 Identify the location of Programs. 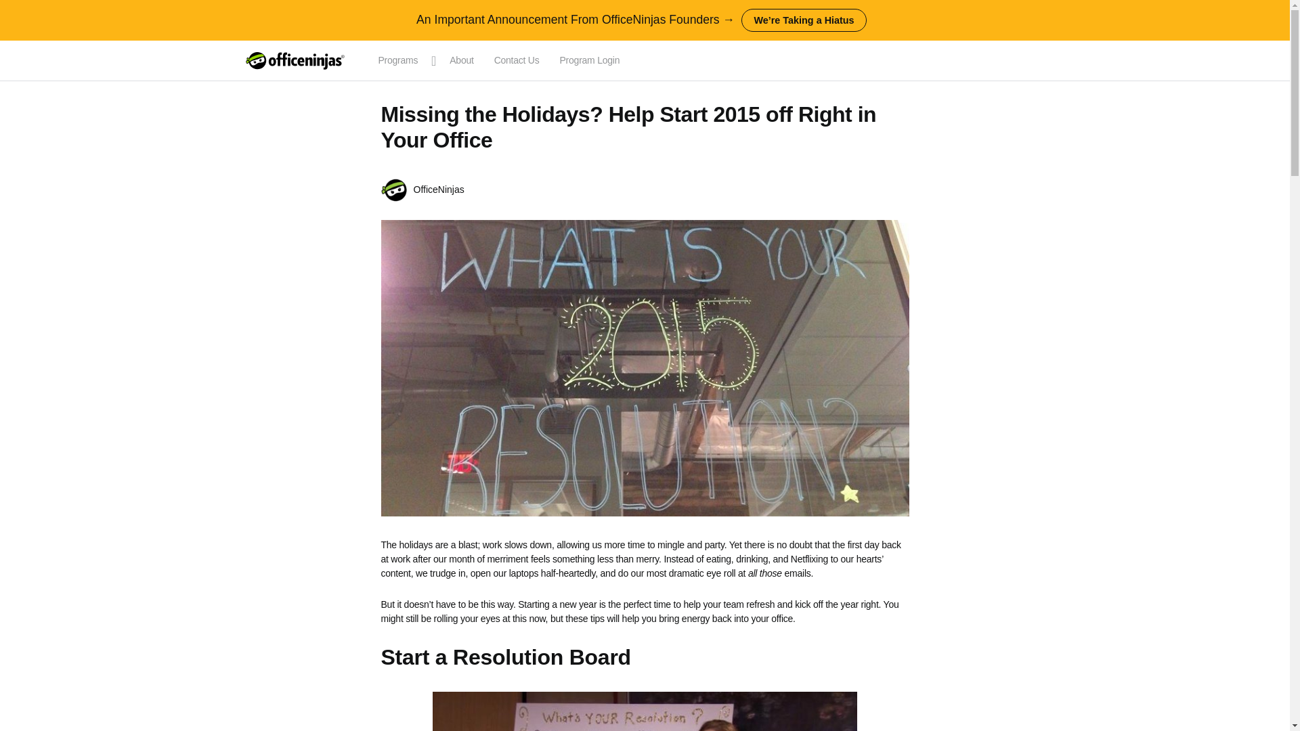
(403, 61).